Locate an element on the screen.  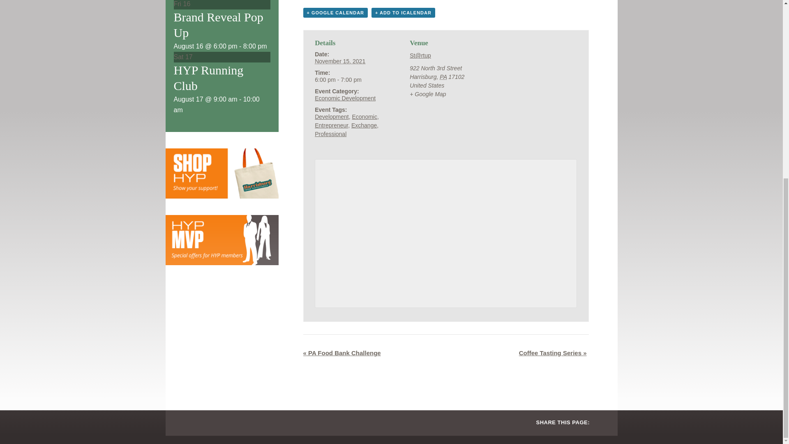
Add to Google Calendar is located at coordinates (335, 13).